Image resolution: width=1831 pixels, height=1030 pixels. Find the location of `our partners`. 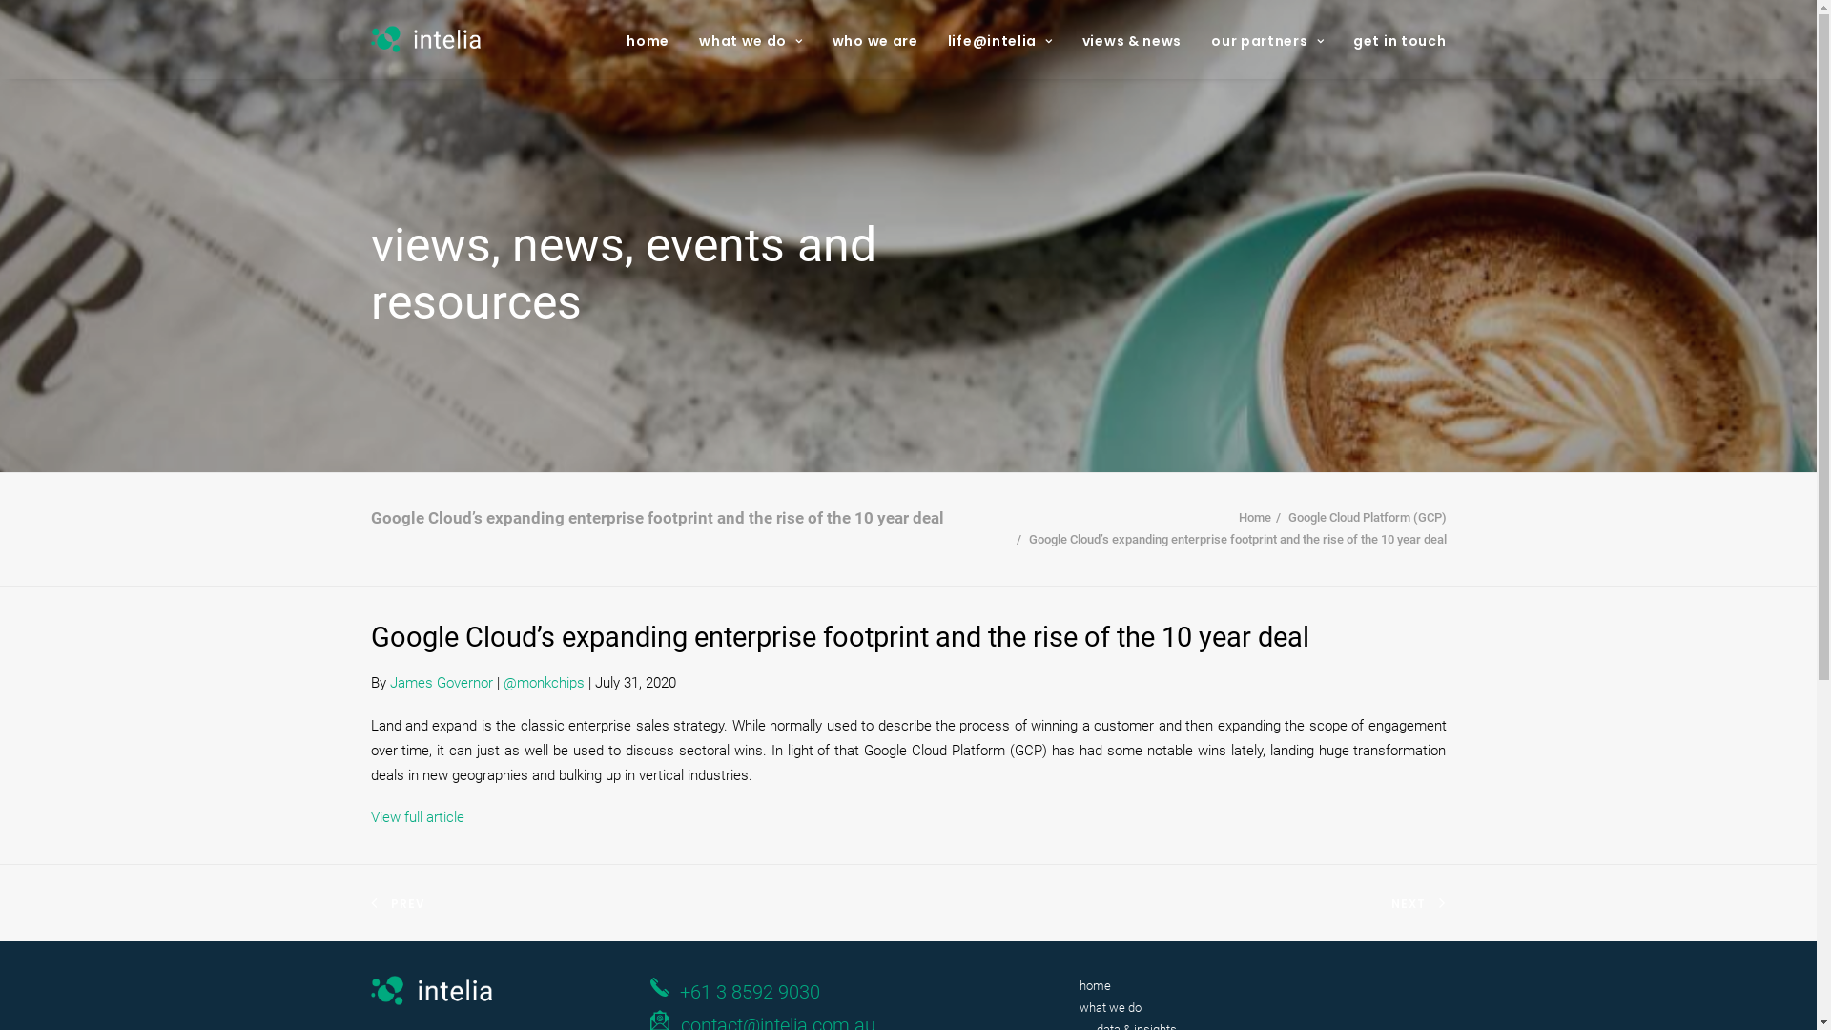

our partners is located at coordinates (1267, 39).